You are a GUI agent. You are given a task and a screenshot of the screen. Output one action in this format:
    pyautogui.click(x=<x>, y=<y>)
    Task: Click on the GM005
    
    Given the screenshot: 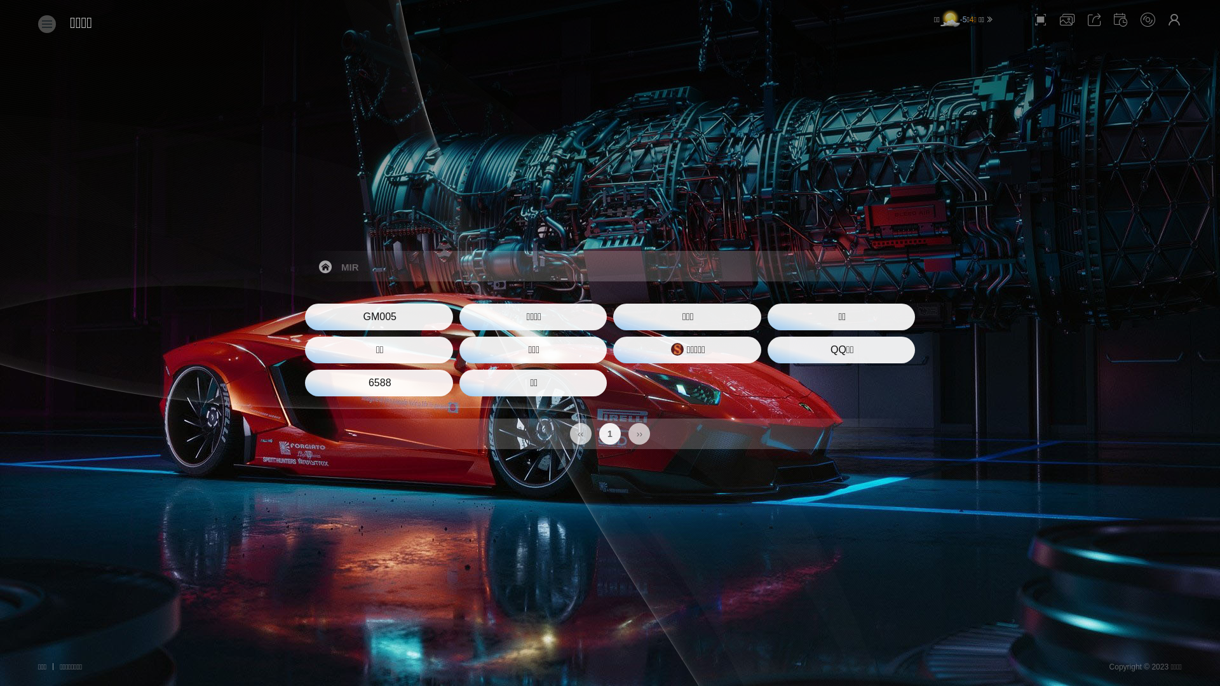 What is the action you would take?
    pyautogui.click(x=379, y=317)
    